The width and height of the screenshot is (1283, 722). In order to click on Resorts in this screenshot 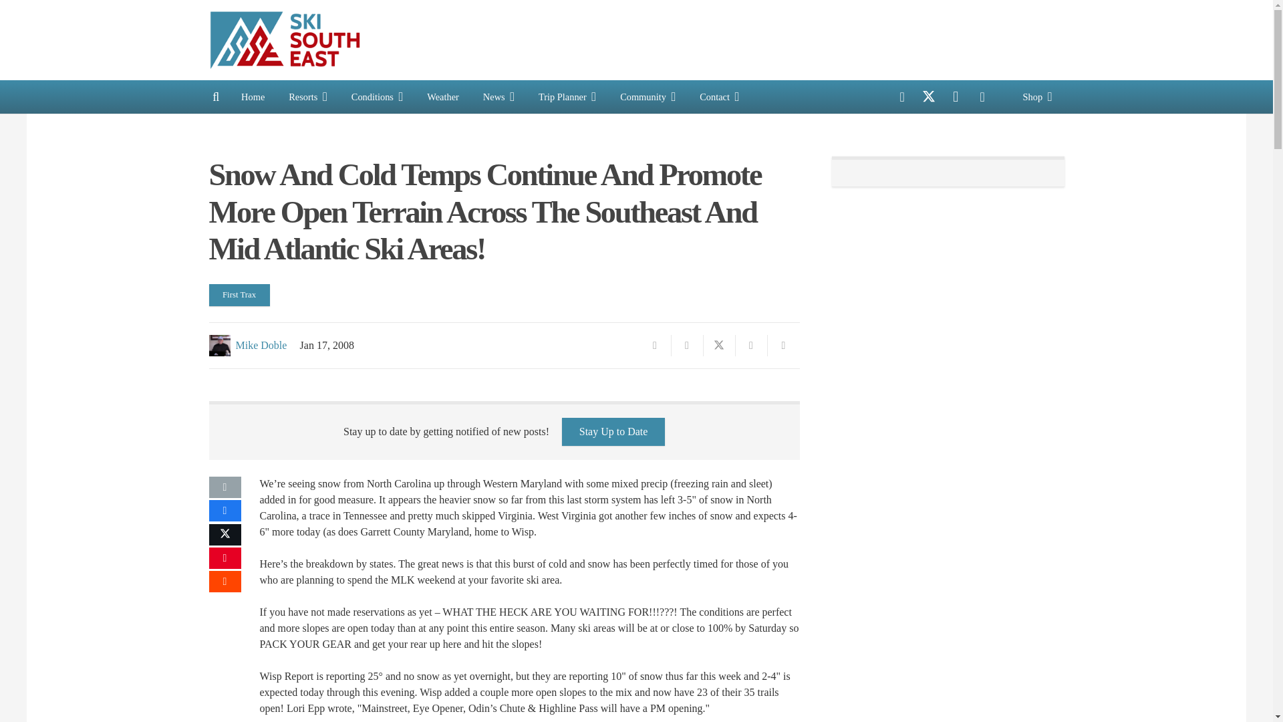, I will do `click(308, 96)`.